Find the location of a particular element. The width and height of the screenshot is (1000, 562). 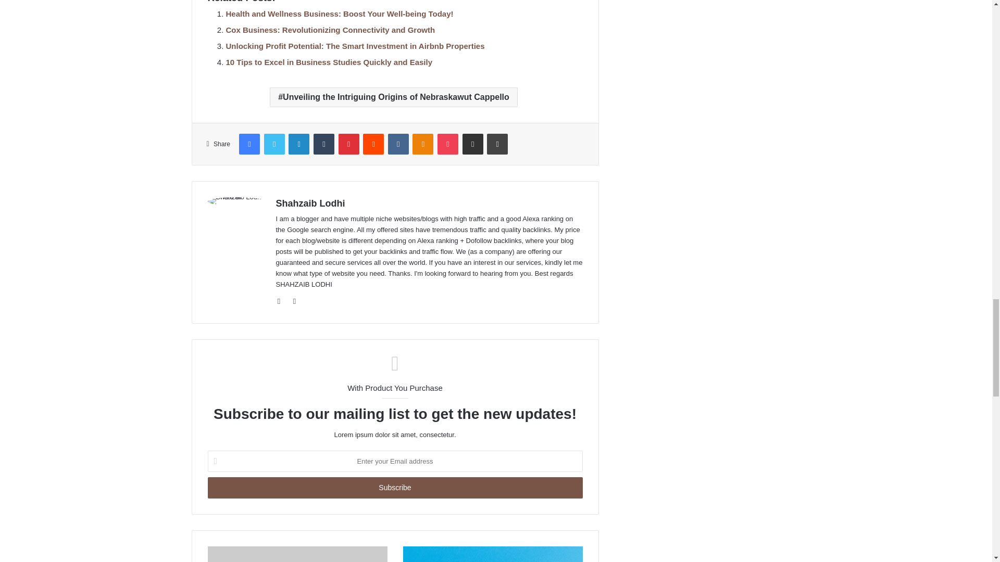

Unveiling the Intriguing Origins of Nebraskawut Cappello is located at coordinates (394, 97).